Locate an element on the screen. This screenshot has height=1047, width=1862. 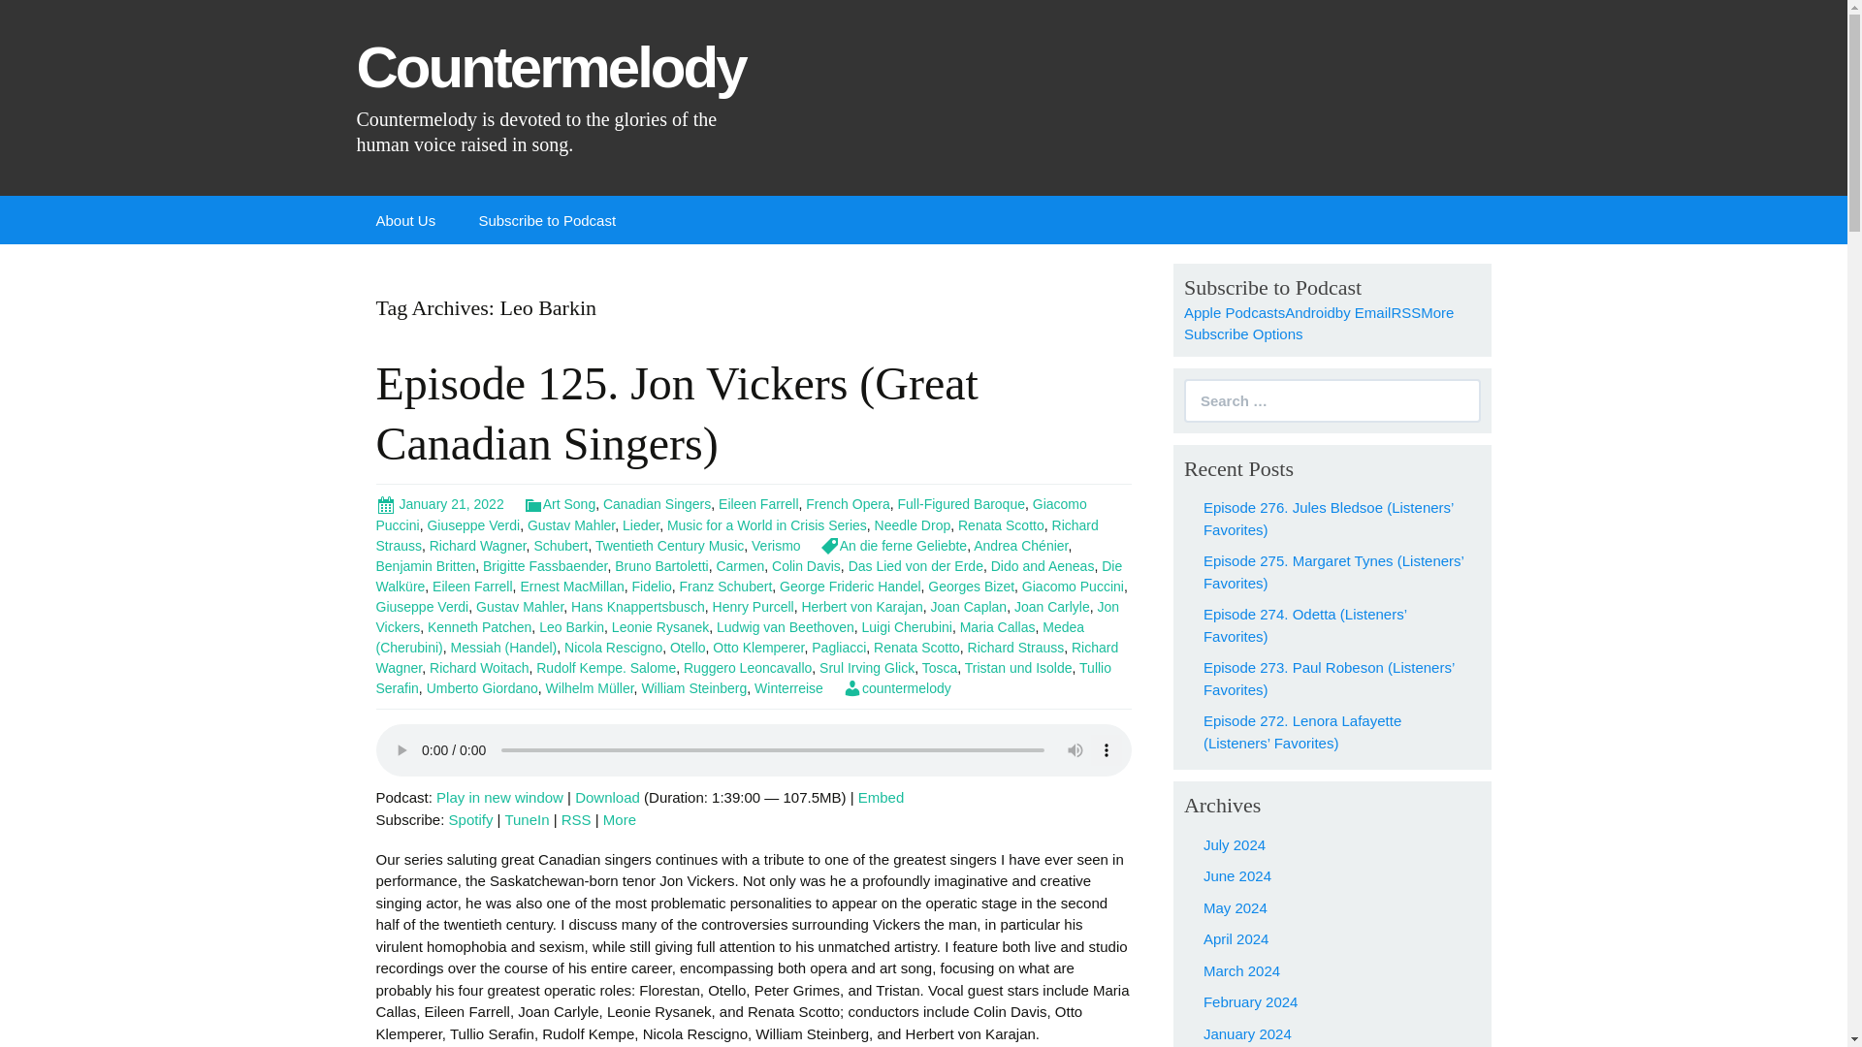
Gustav Mahler is located at coordinates (570, 524).